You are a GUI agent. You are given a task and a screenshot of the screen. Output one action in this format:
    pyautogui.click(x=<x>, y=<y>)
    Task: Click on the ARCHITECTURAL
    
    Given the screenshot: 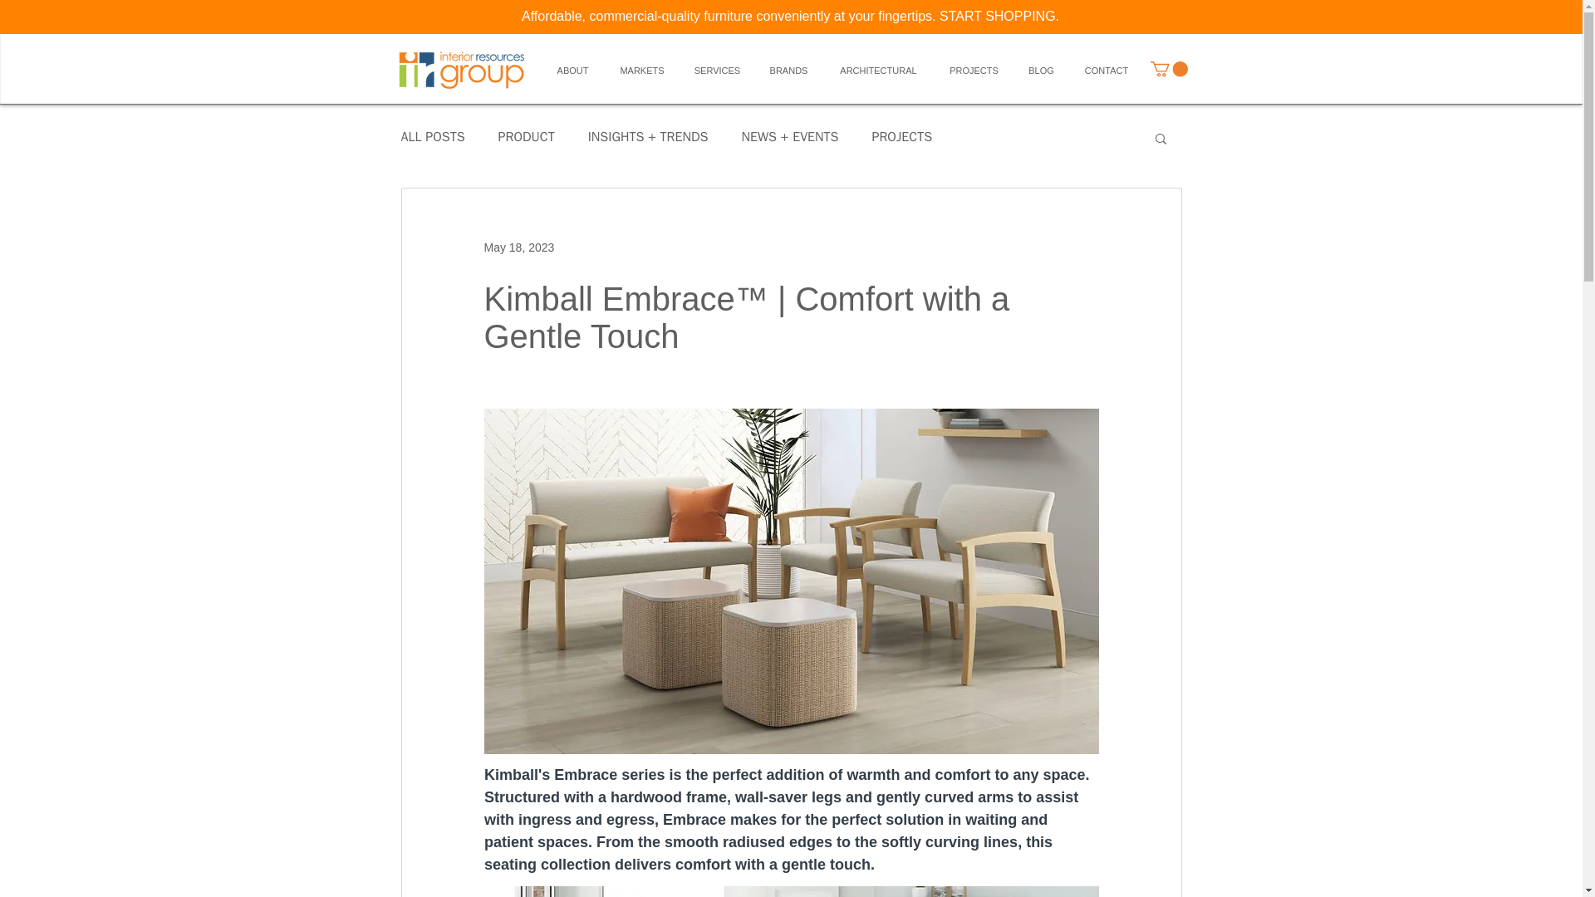 What is the action you would take?
    pyautogui.click(x=877, y=70)
    